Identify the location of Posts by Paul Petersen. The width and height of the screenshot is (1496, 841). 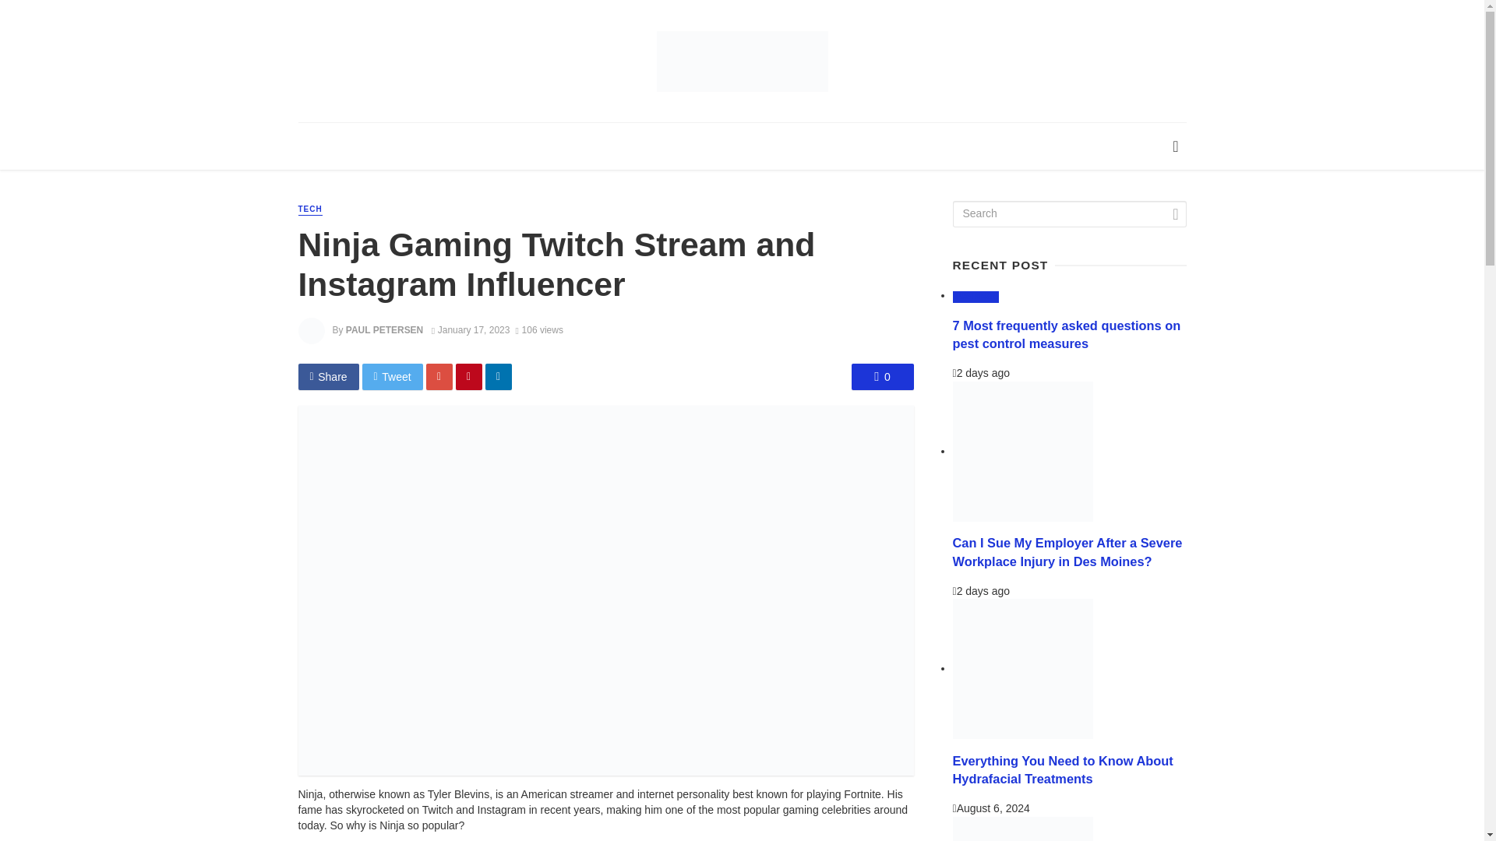
(384, 329).